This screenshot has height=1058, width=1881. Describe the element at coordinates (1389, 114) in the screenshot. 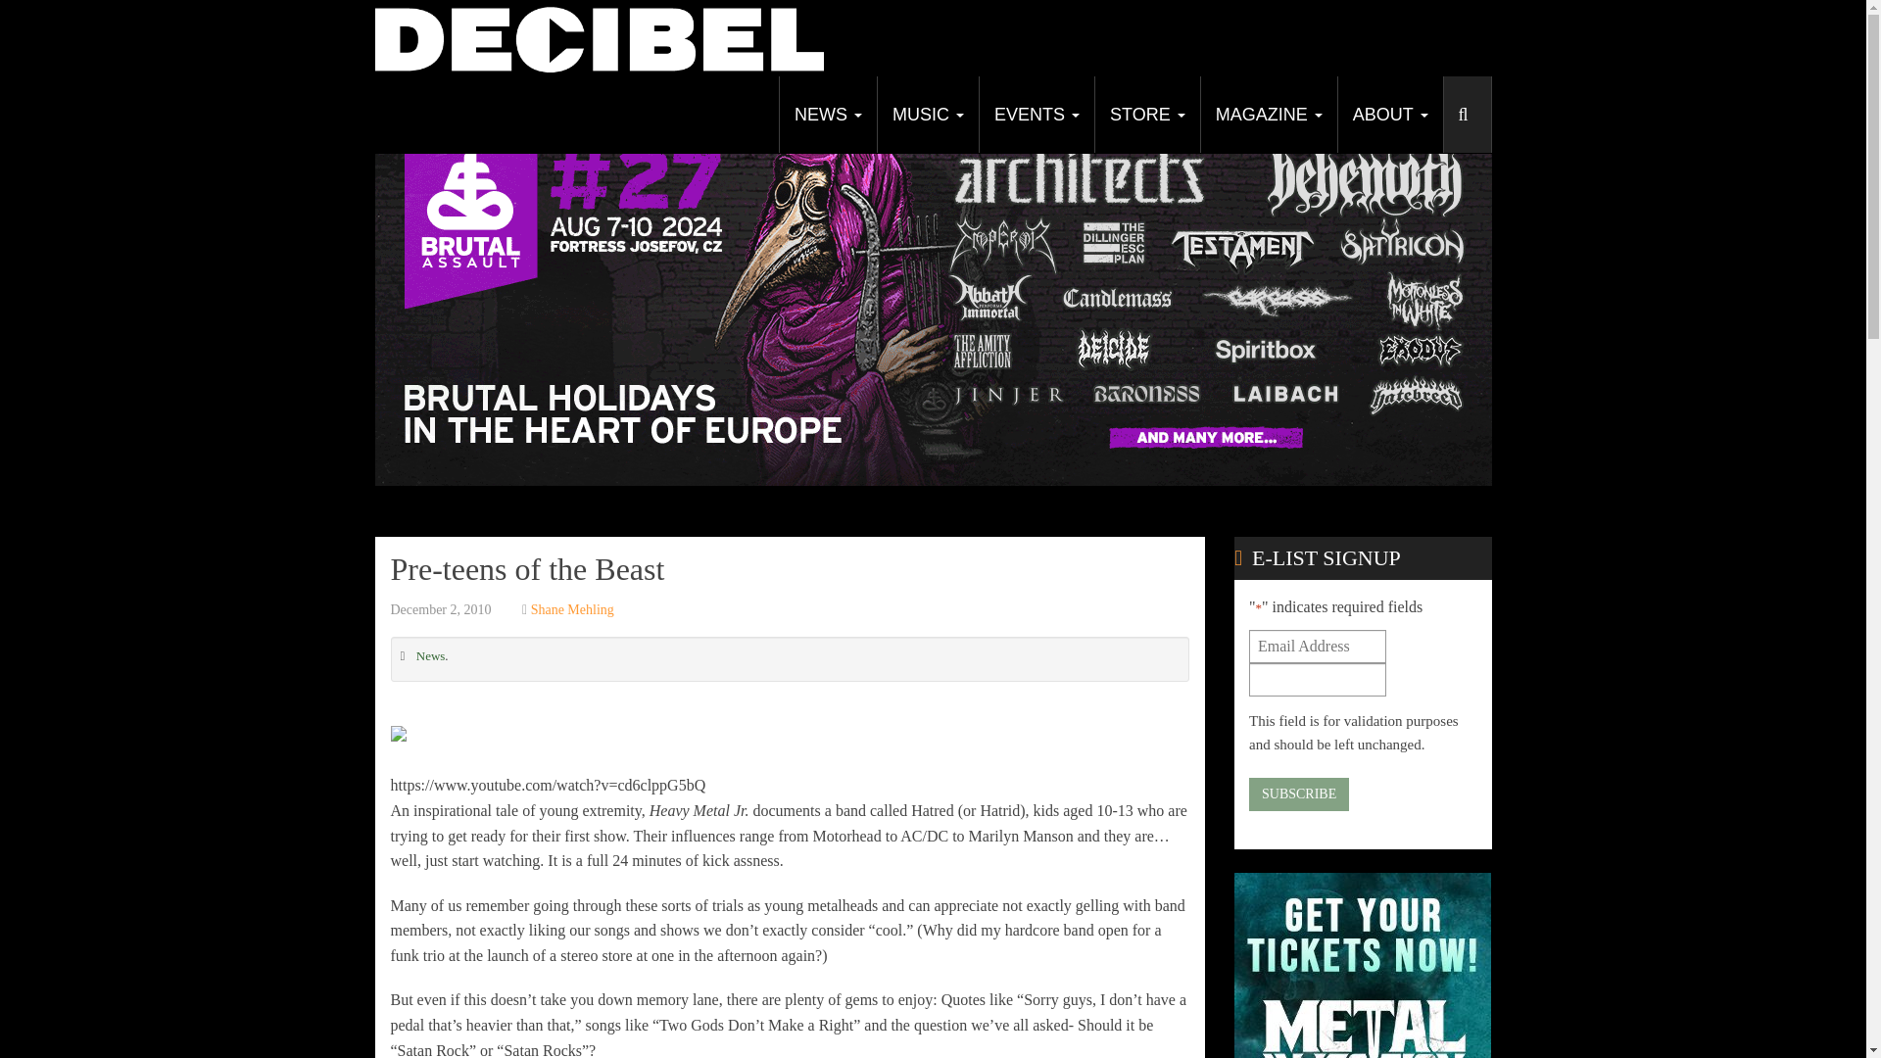

I see `ABOUT` at that location.